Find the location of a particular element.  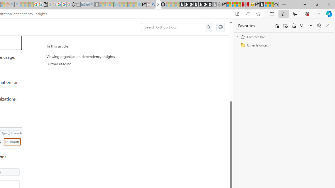

Add folder is located at coordinates (285, 26).